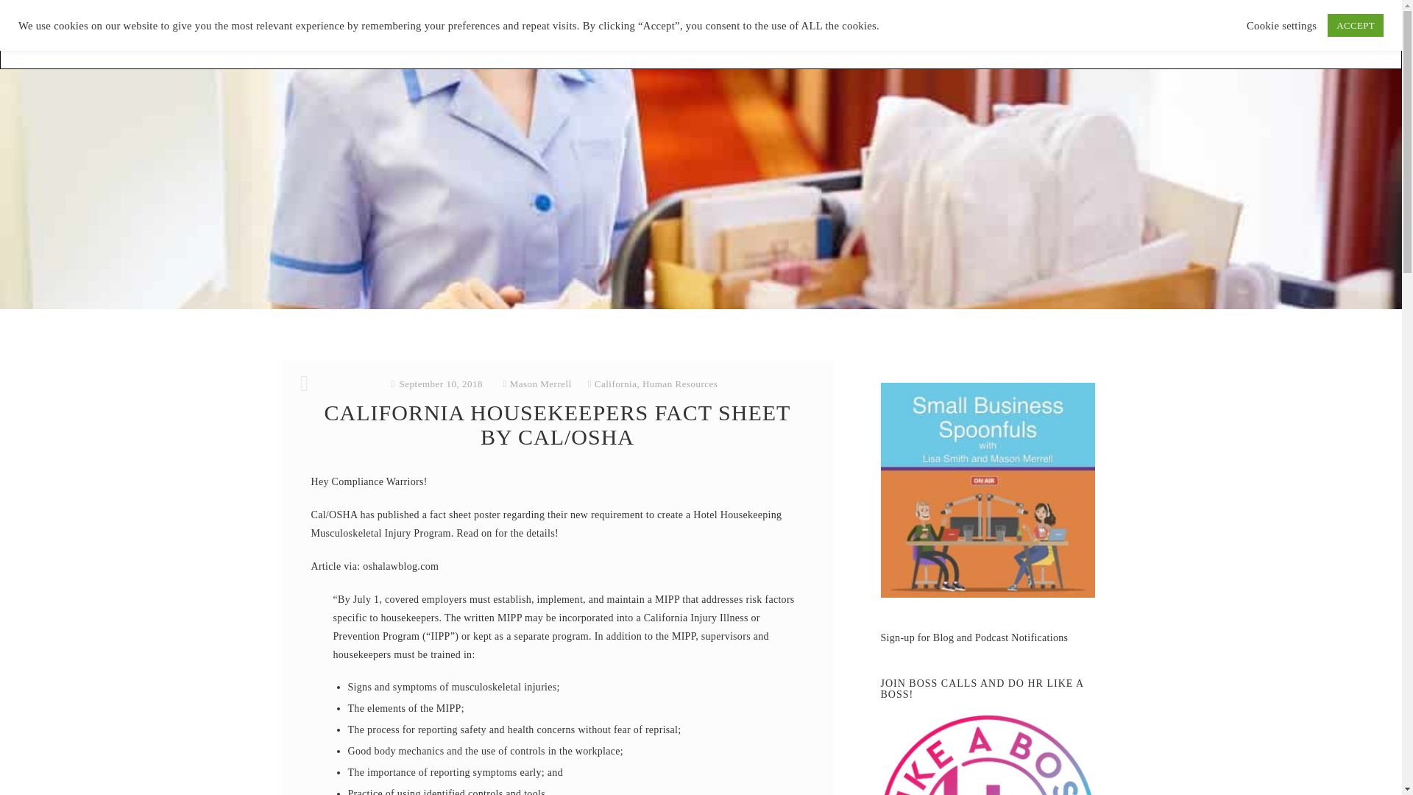 Image resolution: width=1413 pixels, height=795 pixels. I want to click on CONTACT, so click(975, 34).